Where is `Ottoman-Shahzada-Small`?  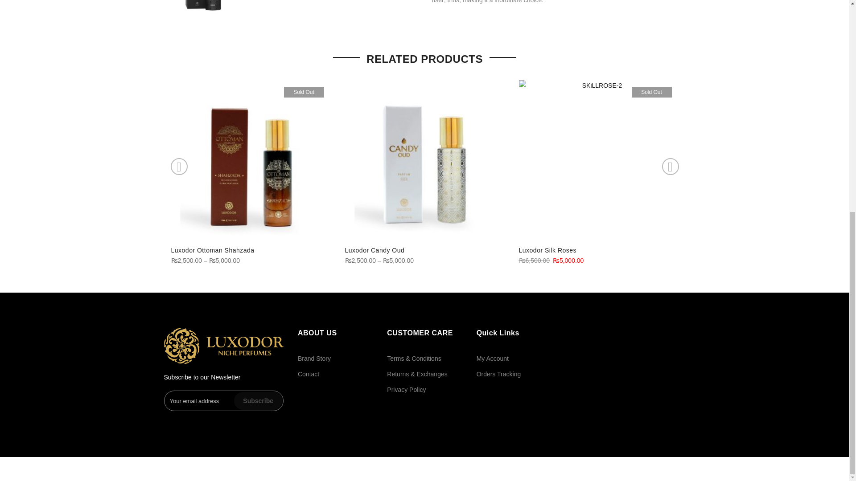
Ottoman-Shahzada-Small is located at coordinates (251, 159).